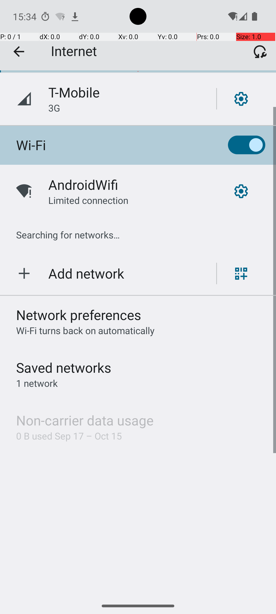 This screenshot has height=614, width=276. Describe the element at coordinates (68, 235) in the screenshot. I see `Searching for networks…` at that location.